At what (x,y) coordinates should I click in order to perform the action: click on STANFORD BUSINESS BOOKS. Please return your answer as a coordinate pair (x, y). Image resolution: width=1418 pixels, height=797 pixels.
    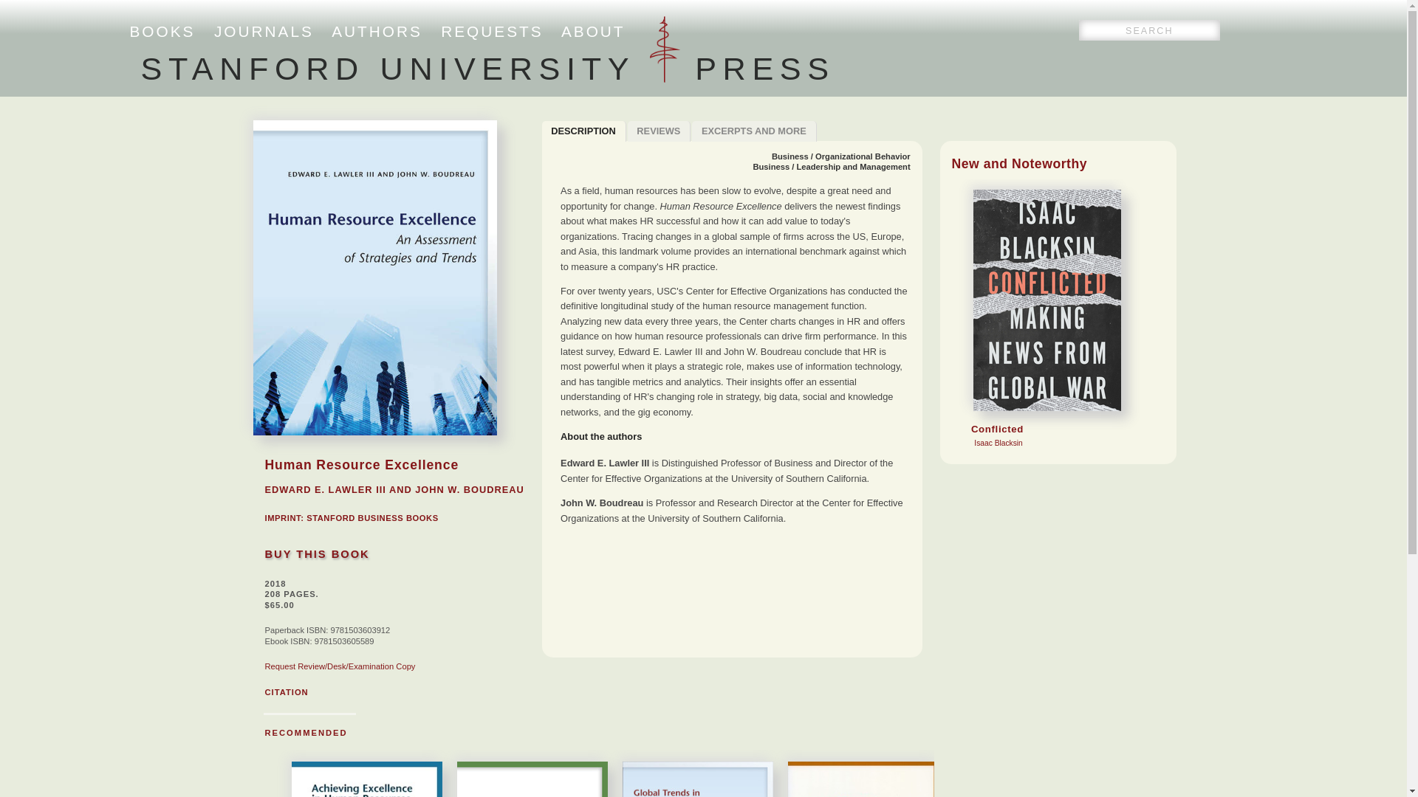
    Looking at the image, I should click on (263, 31).